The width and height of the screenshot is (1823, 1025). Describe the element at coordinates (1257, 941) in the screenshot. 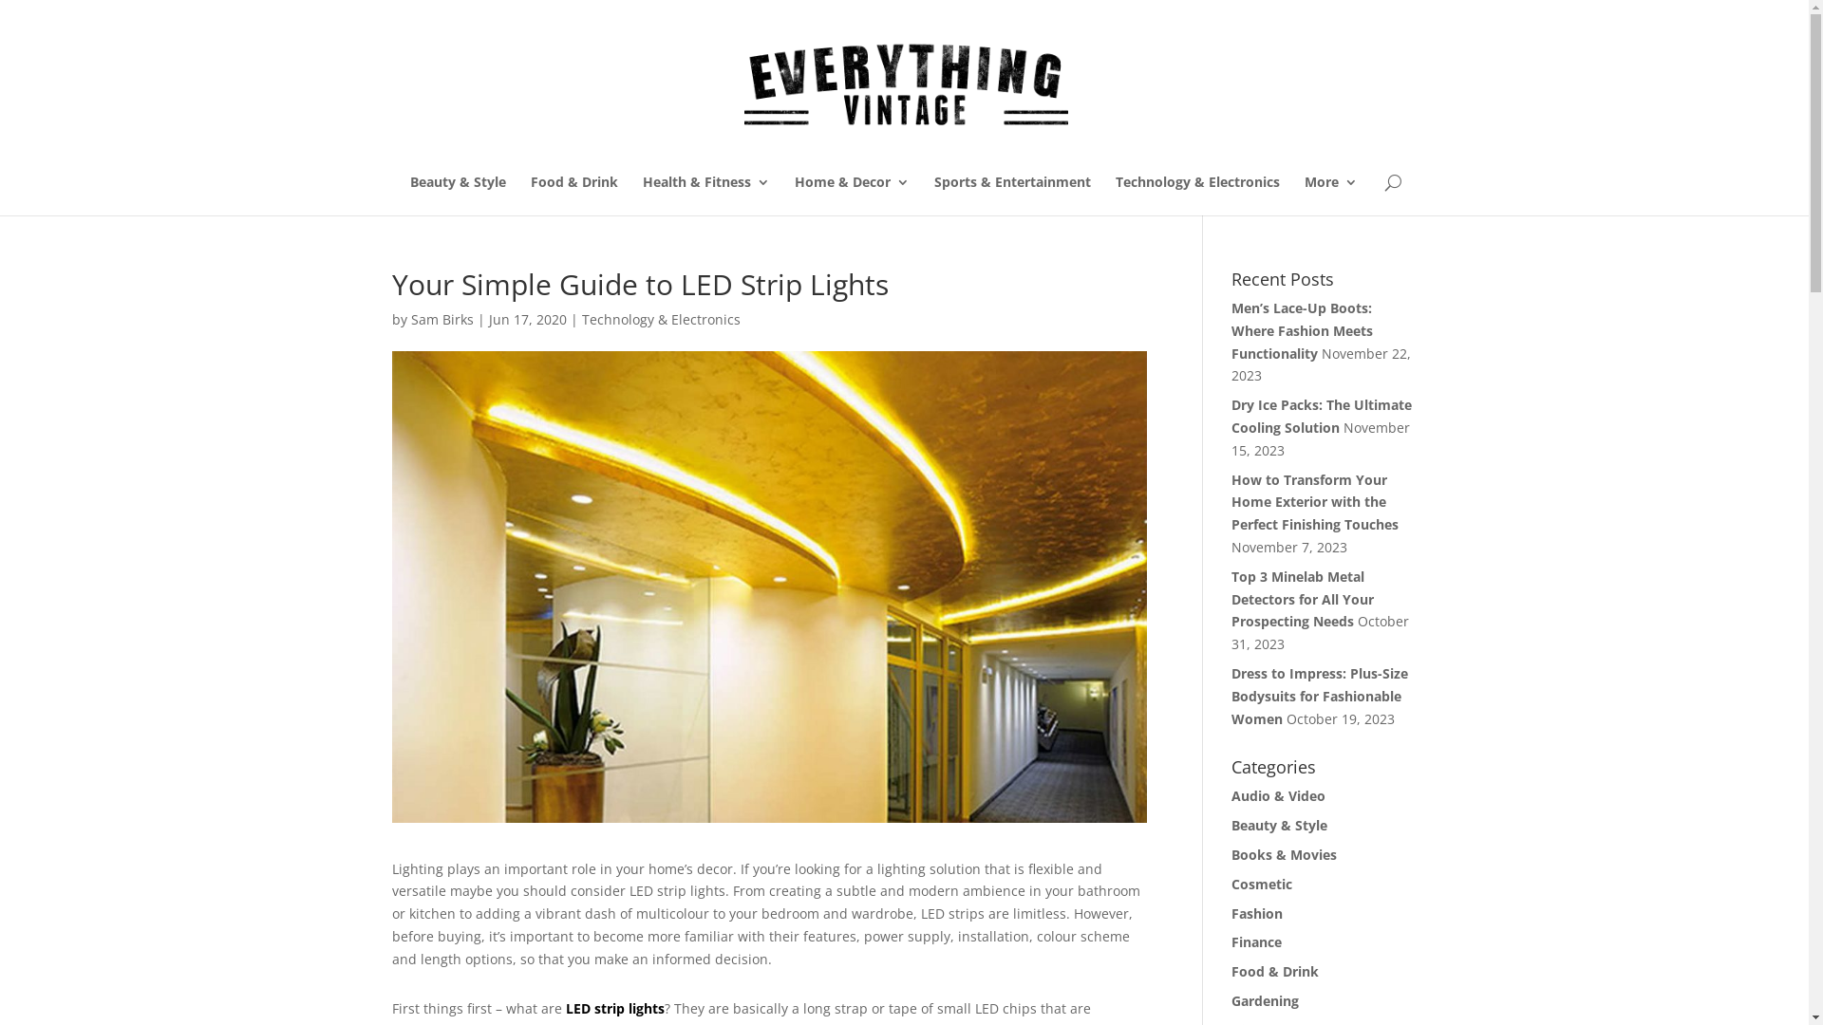

I see `Finance` at that location.